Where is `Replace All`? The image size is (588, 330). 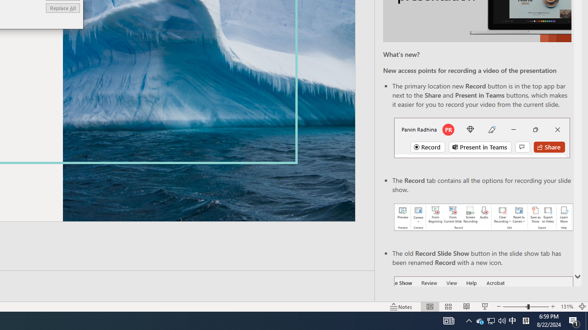
Replace All is located at coordinates (62, 7).